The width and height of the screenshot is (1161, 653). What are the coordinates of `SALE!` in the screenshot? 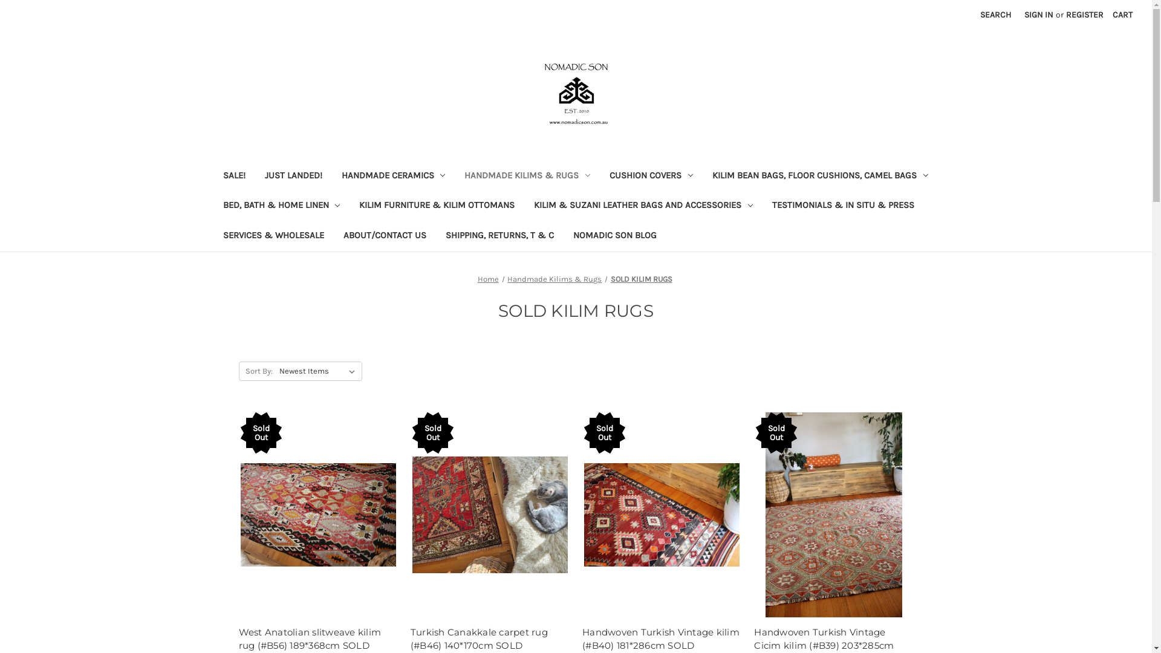 It's located at (233, 177).